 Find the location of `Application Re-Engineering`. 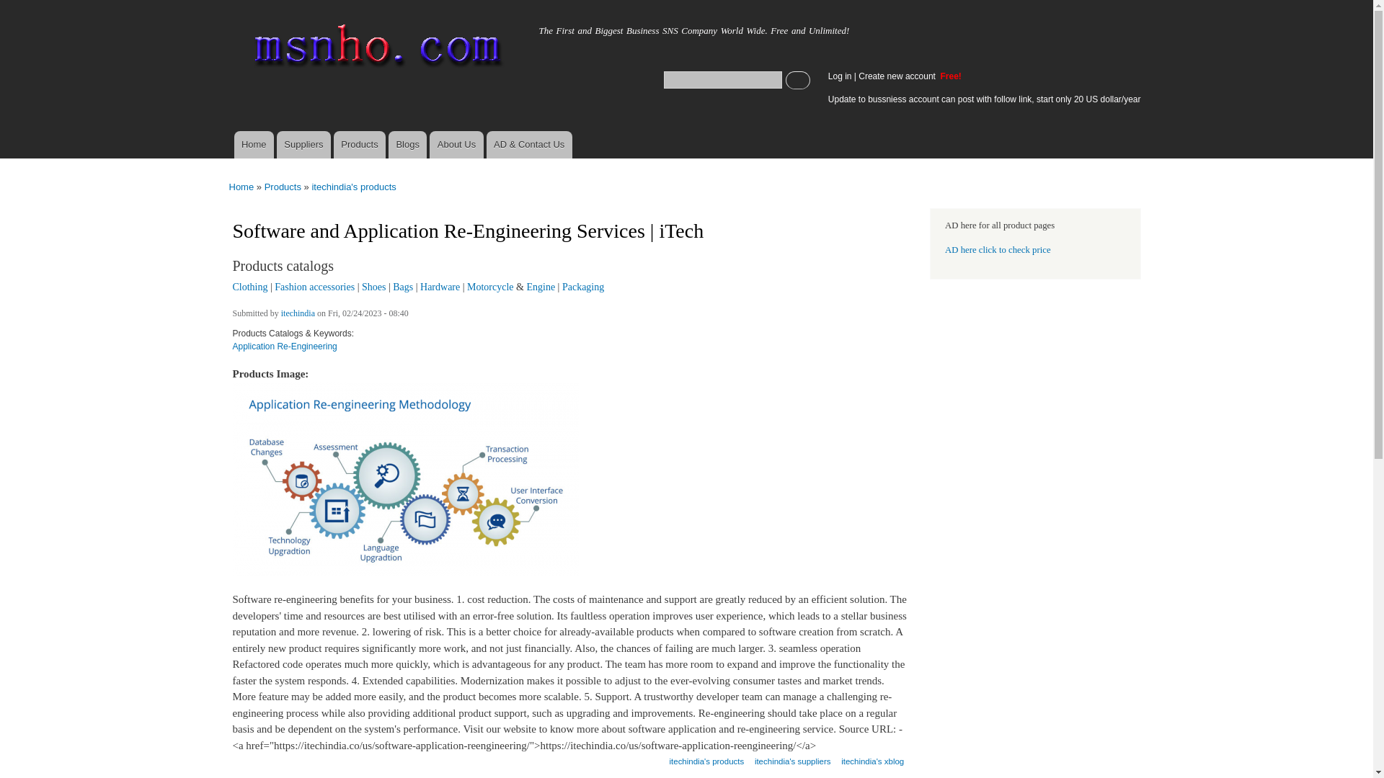

Application Re-Engineering is located at coordinates (284, 352).